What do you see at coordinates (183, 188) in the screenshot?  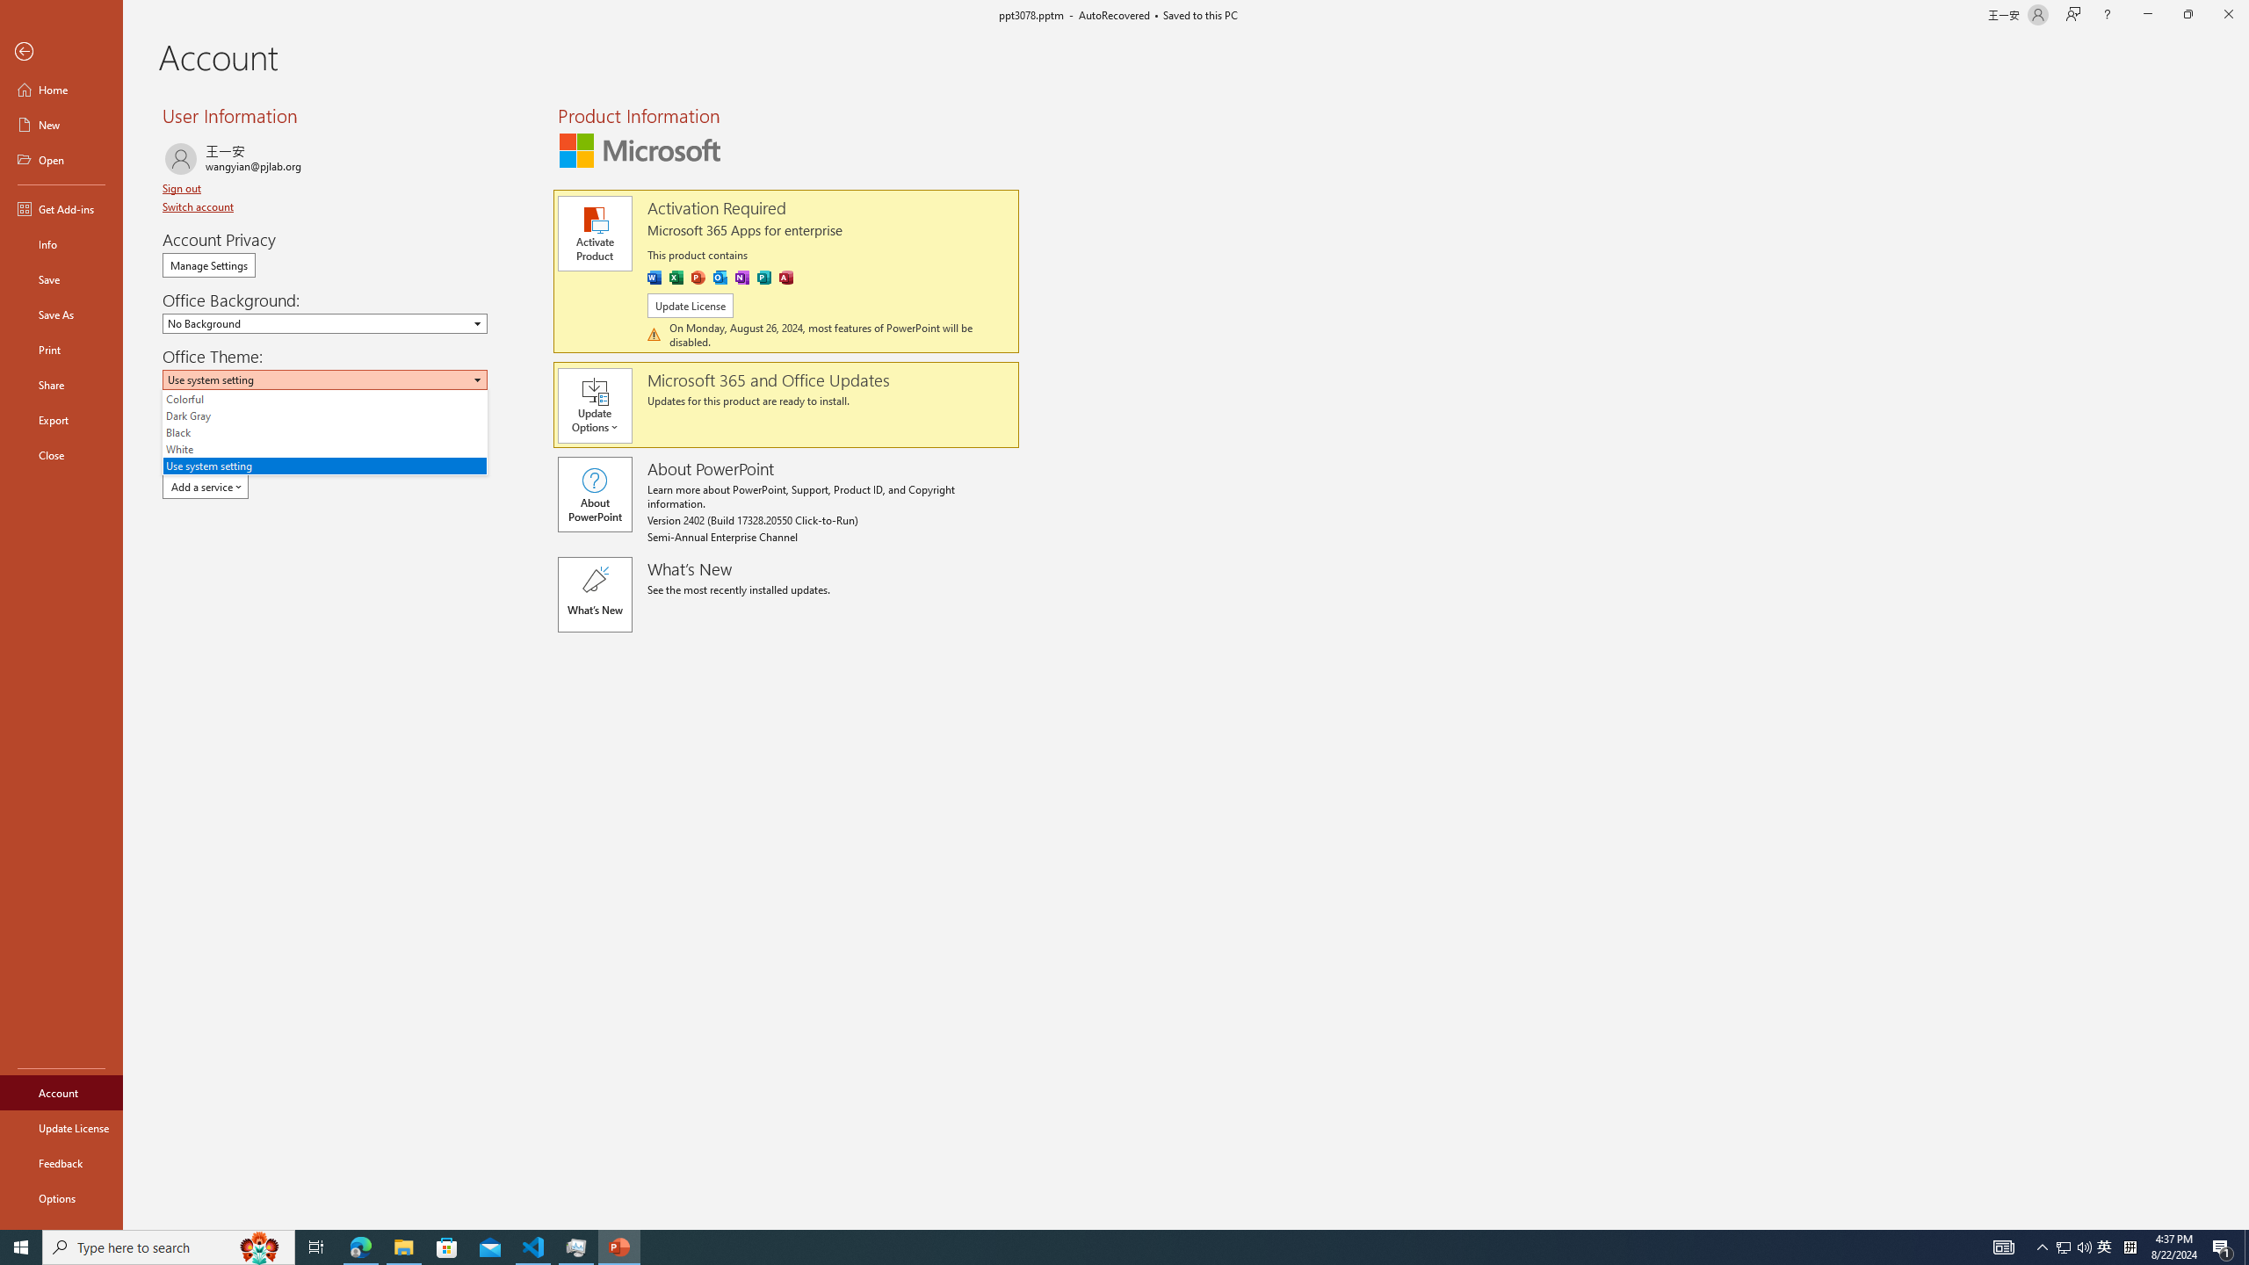 I see `Outlook` at bounding box center [183, 188].